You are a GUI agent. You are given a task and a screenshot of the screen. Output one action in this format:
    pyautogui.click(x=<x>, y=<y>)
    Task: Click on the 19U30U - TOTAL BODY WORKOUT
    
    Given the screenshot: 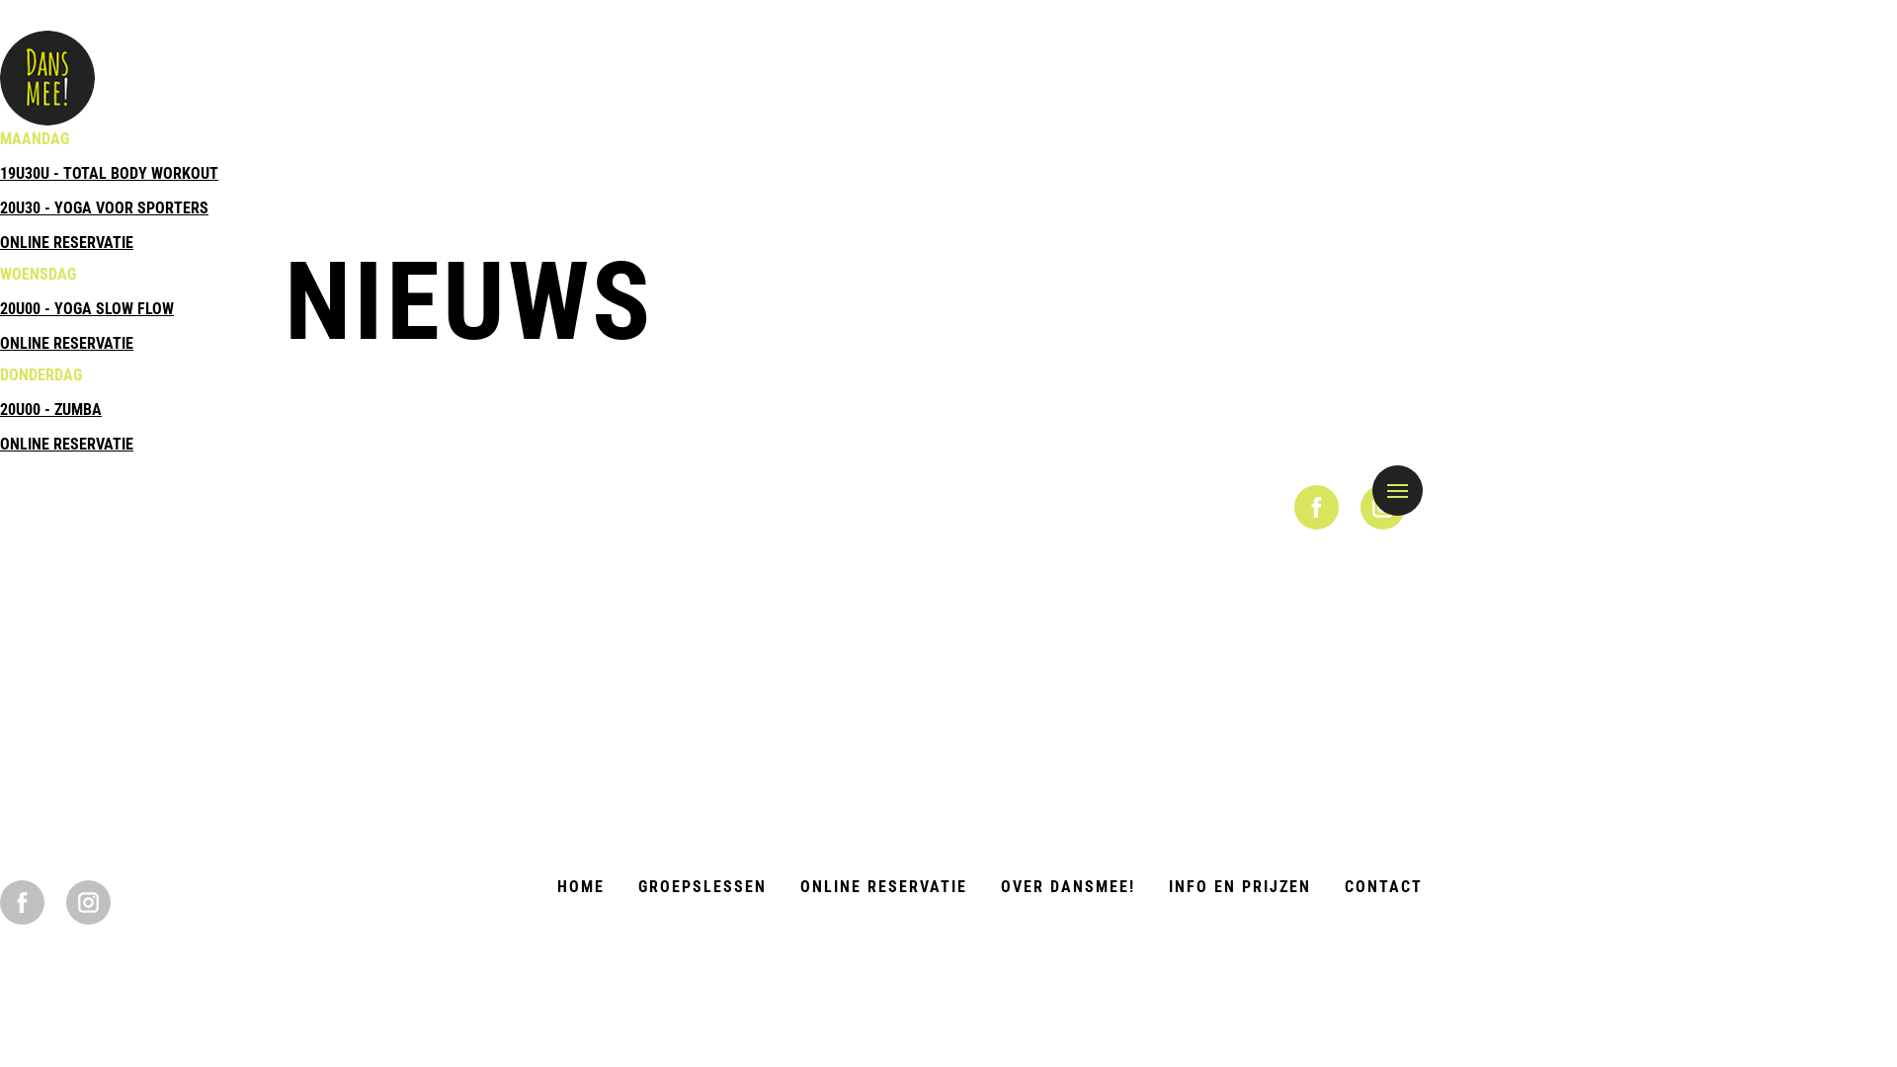 What is the action you would take?
    pyautogui.click(x=109, y=174)
    